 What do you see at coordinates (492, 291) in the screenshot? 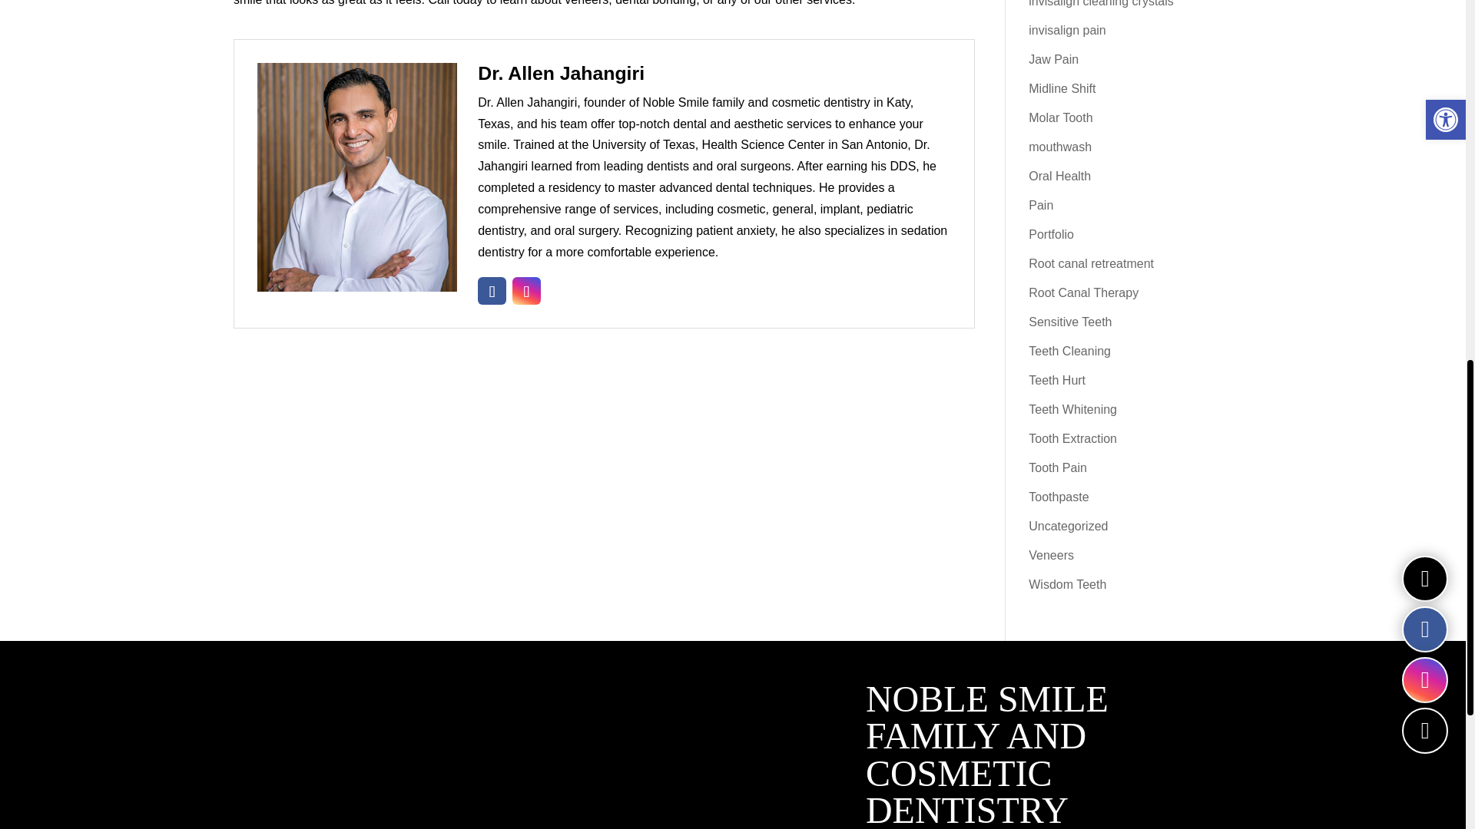
I see `Follow on Facebook` at bounding box center [492, 291].